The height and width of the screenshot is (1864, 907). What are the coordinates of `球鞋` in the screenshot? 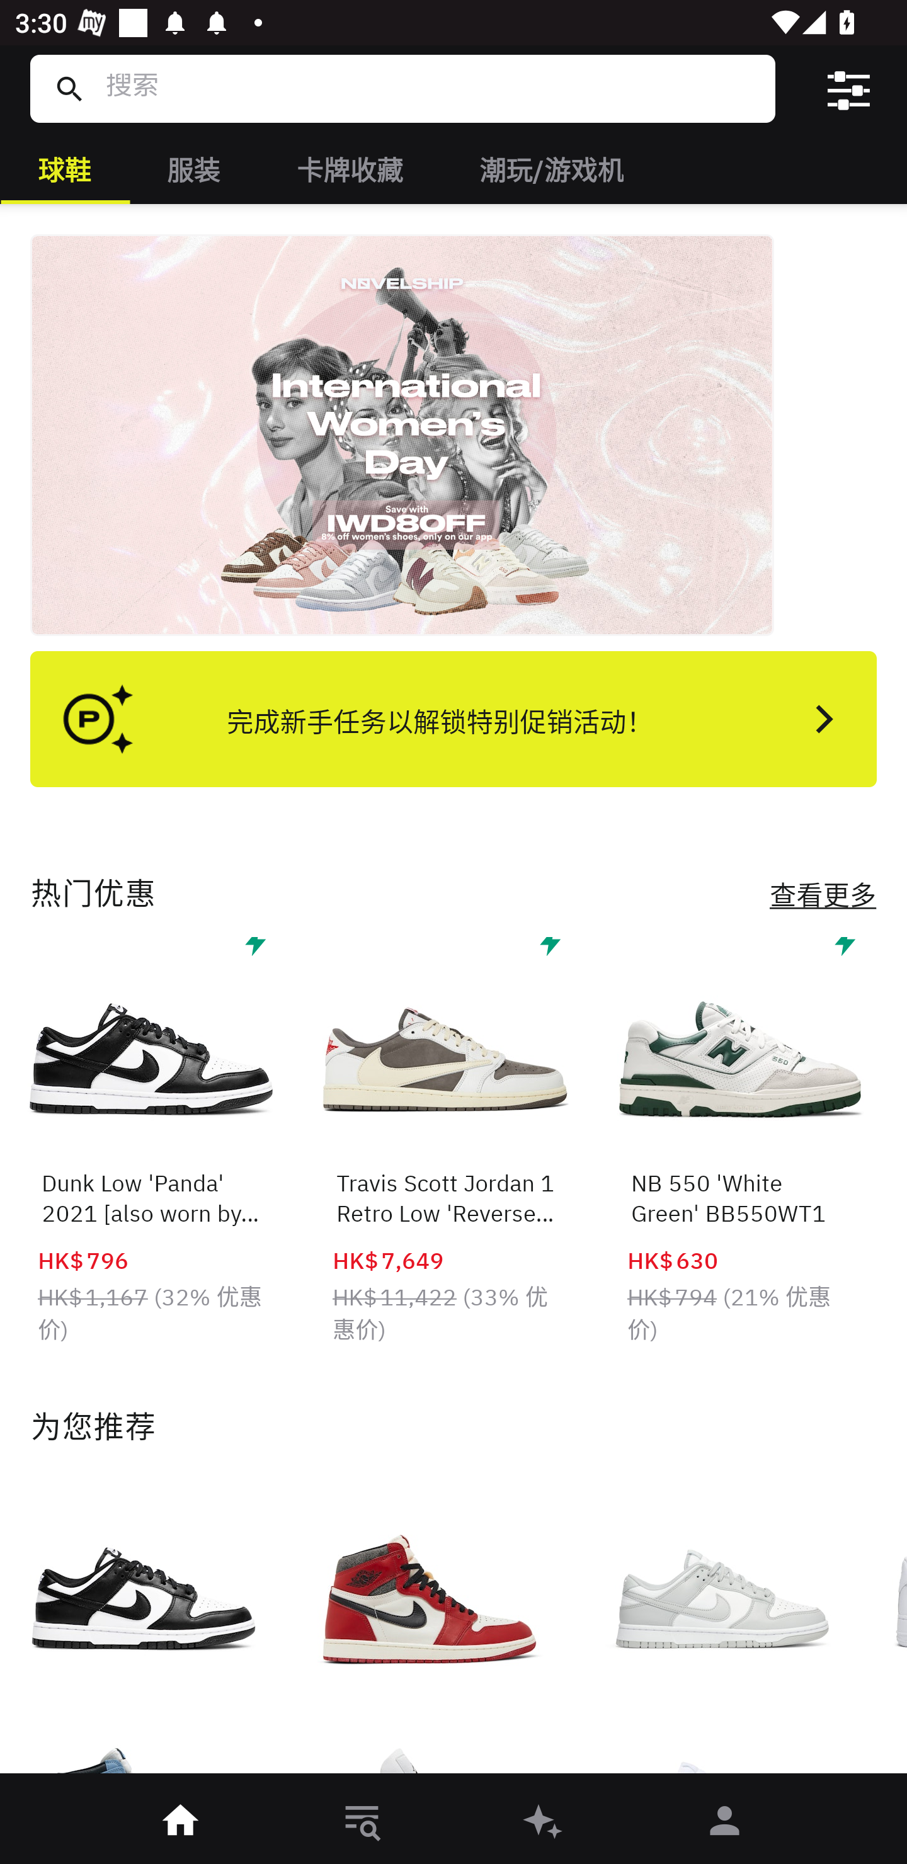 It's located at (64, 168).